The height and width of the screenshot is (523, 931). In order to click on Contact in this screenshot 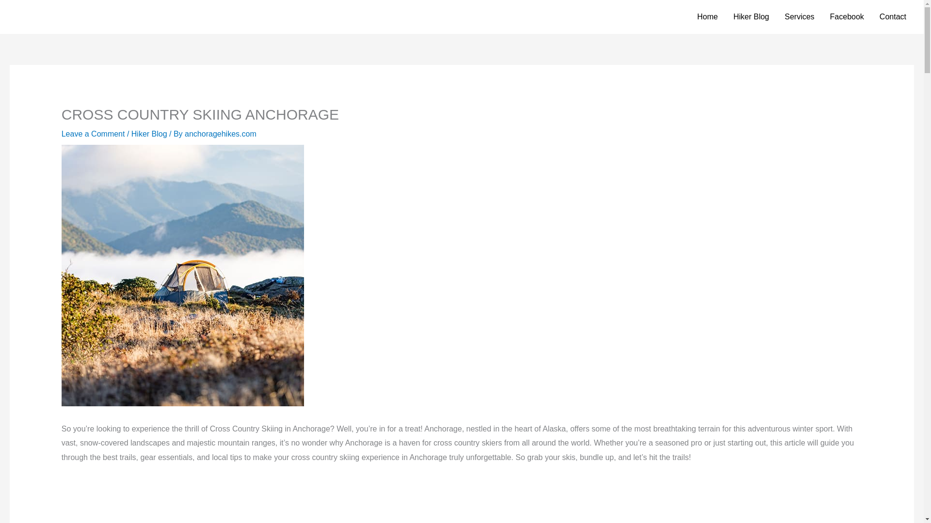, I will do `click(893, 17)`.